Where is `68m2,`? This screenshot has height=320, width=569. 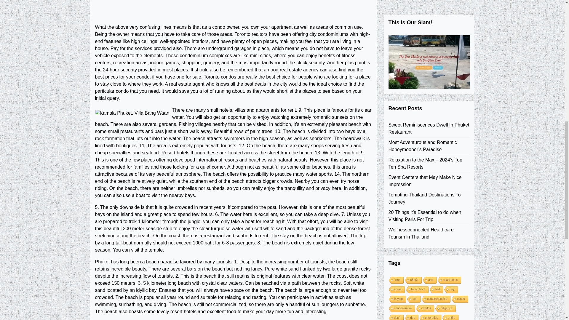
68m2, is located at coordinates (413, 106).